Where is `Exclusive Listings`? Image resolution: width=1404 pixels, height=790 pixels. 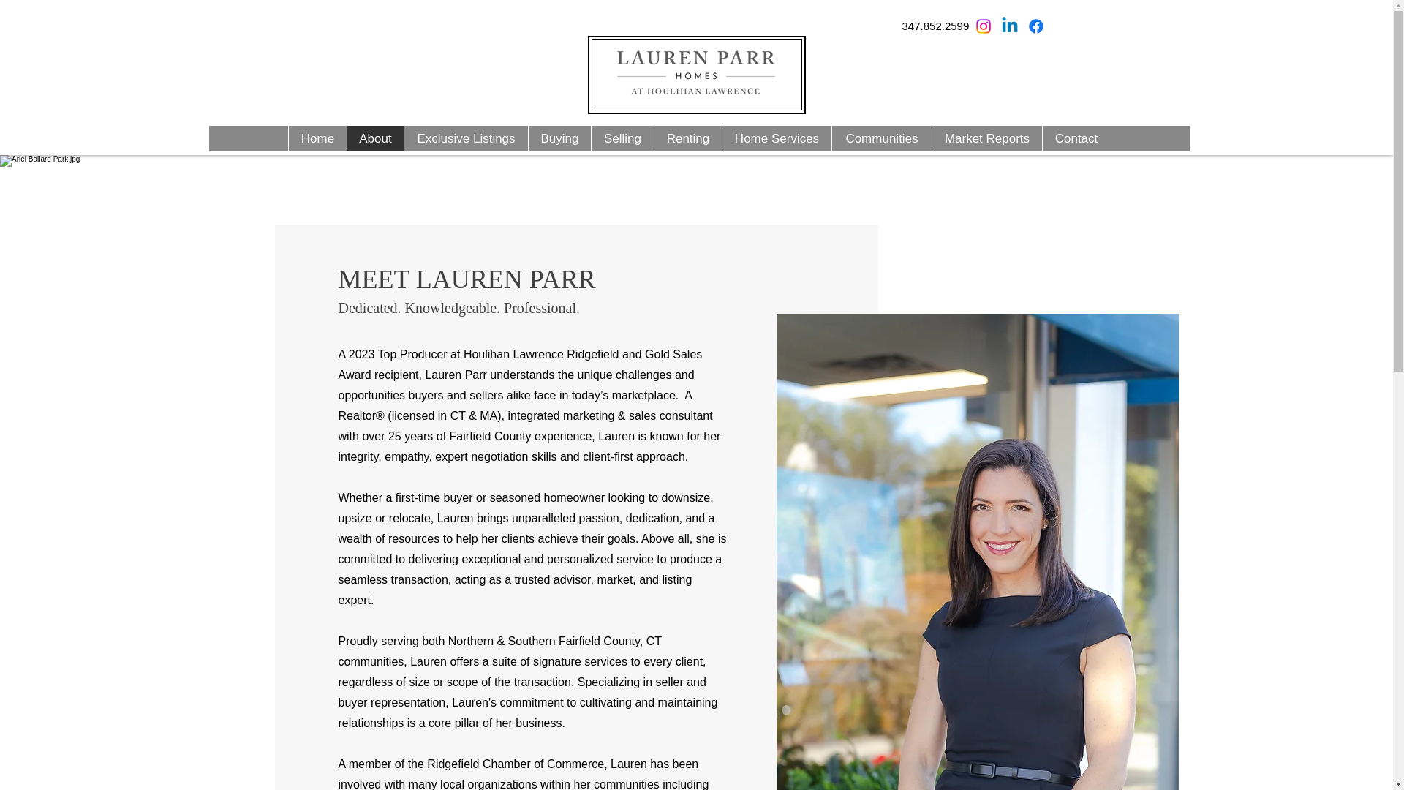
Exclusive Listings is located at coordinates (465, 138).